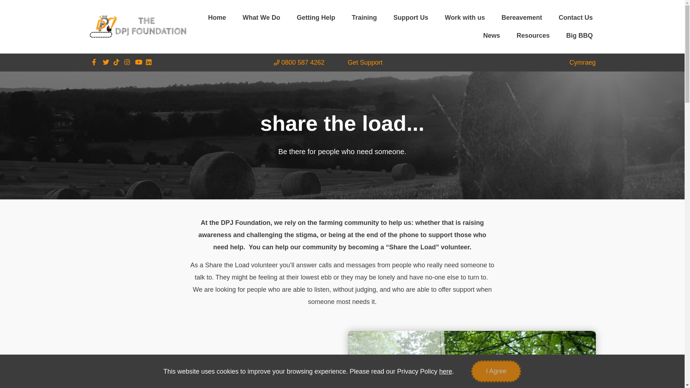 The width and height of the screenshot is (690, 388). What do you see at coordinates (582, 63) in the screenshot?
I see `Cymraeg` at bounding box center [582, 63].